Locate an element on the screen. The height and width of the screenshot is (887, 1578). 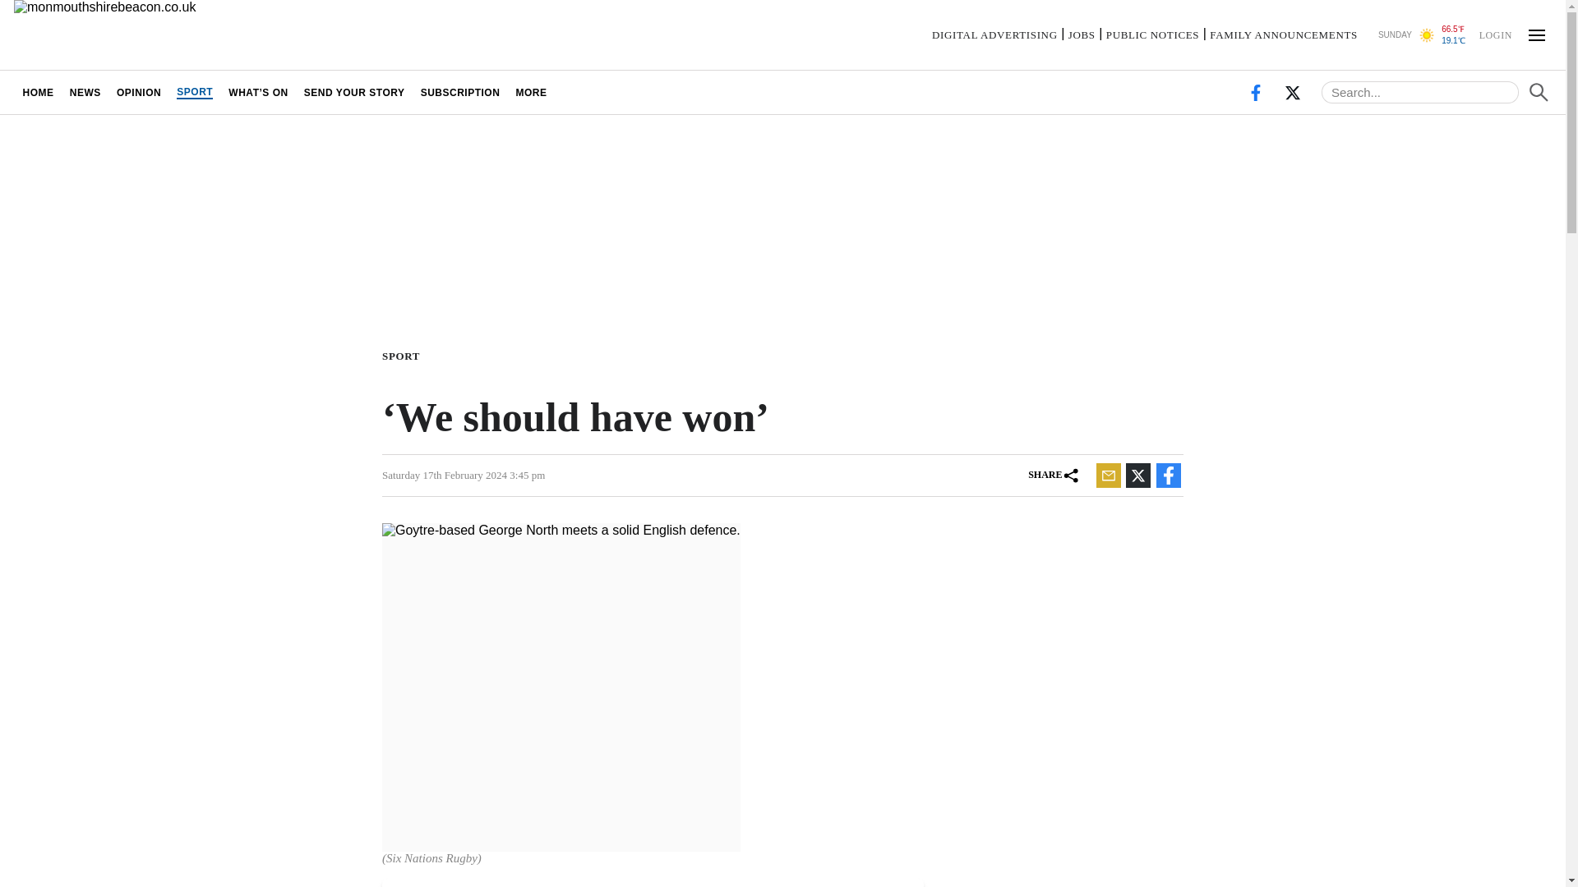
SEND YOUR STORY is located at coordinates (353, 92).